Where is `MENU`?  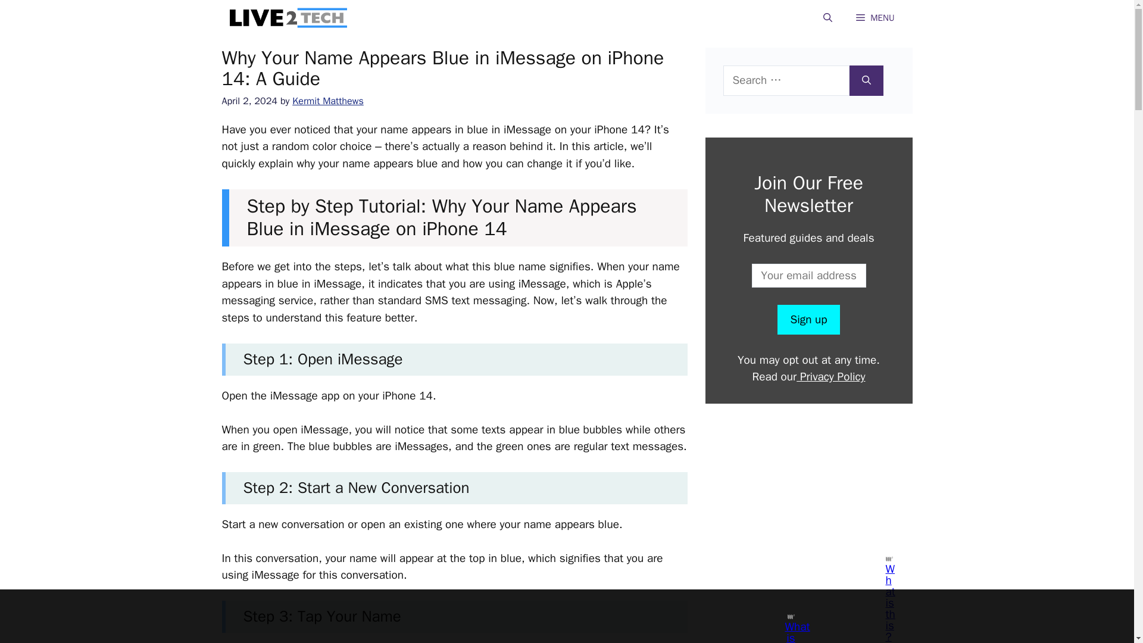
MENU is located at coordinates (875, 18).